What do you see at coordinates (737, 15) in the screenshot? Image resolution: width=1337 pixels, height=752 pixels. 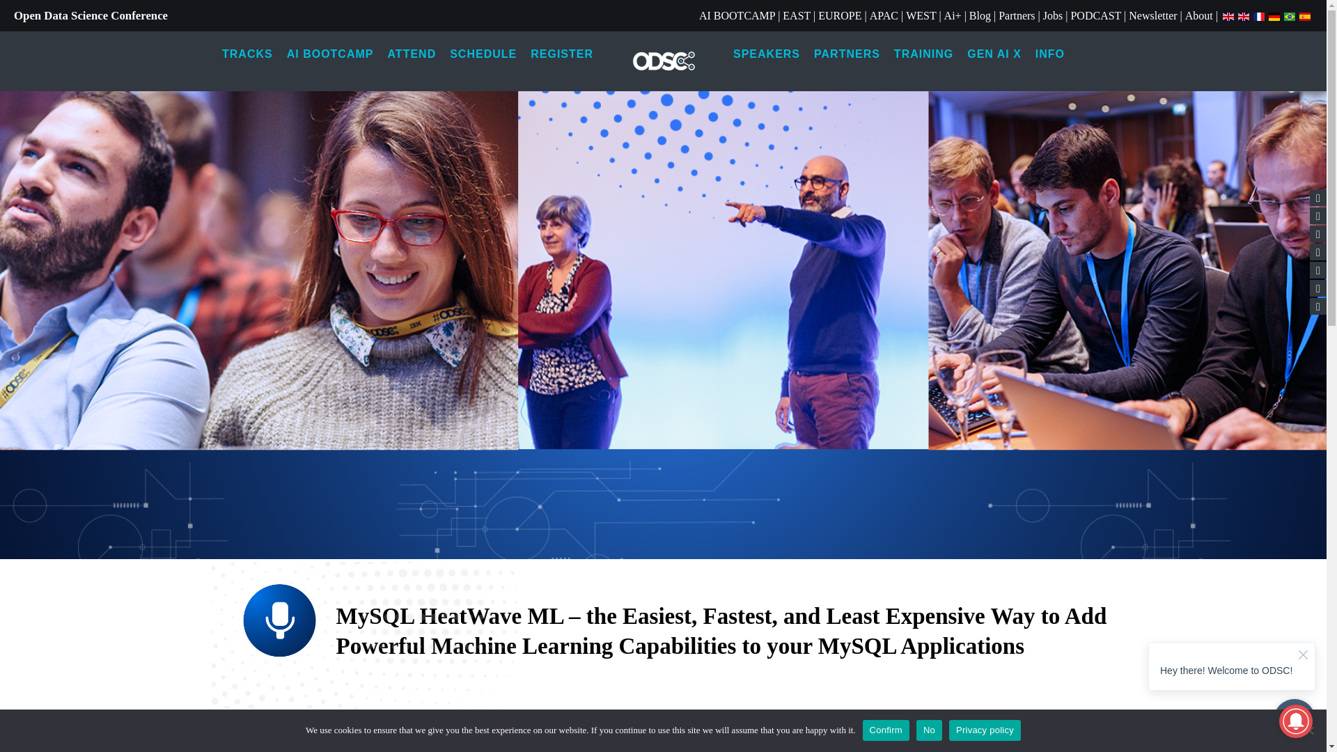 I see `AI BOOTCAMP` at bounding box center [737, 15].